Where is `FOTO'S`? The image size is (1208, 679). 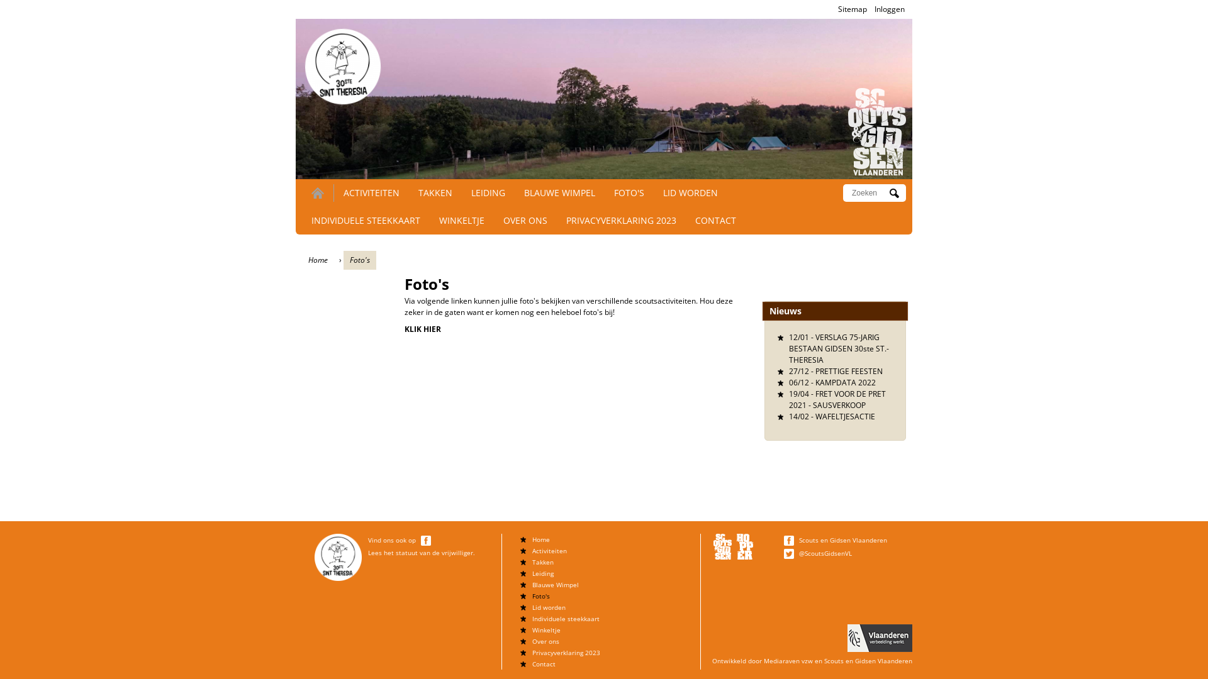
FOTO'S is located at coordinates (629, 192).